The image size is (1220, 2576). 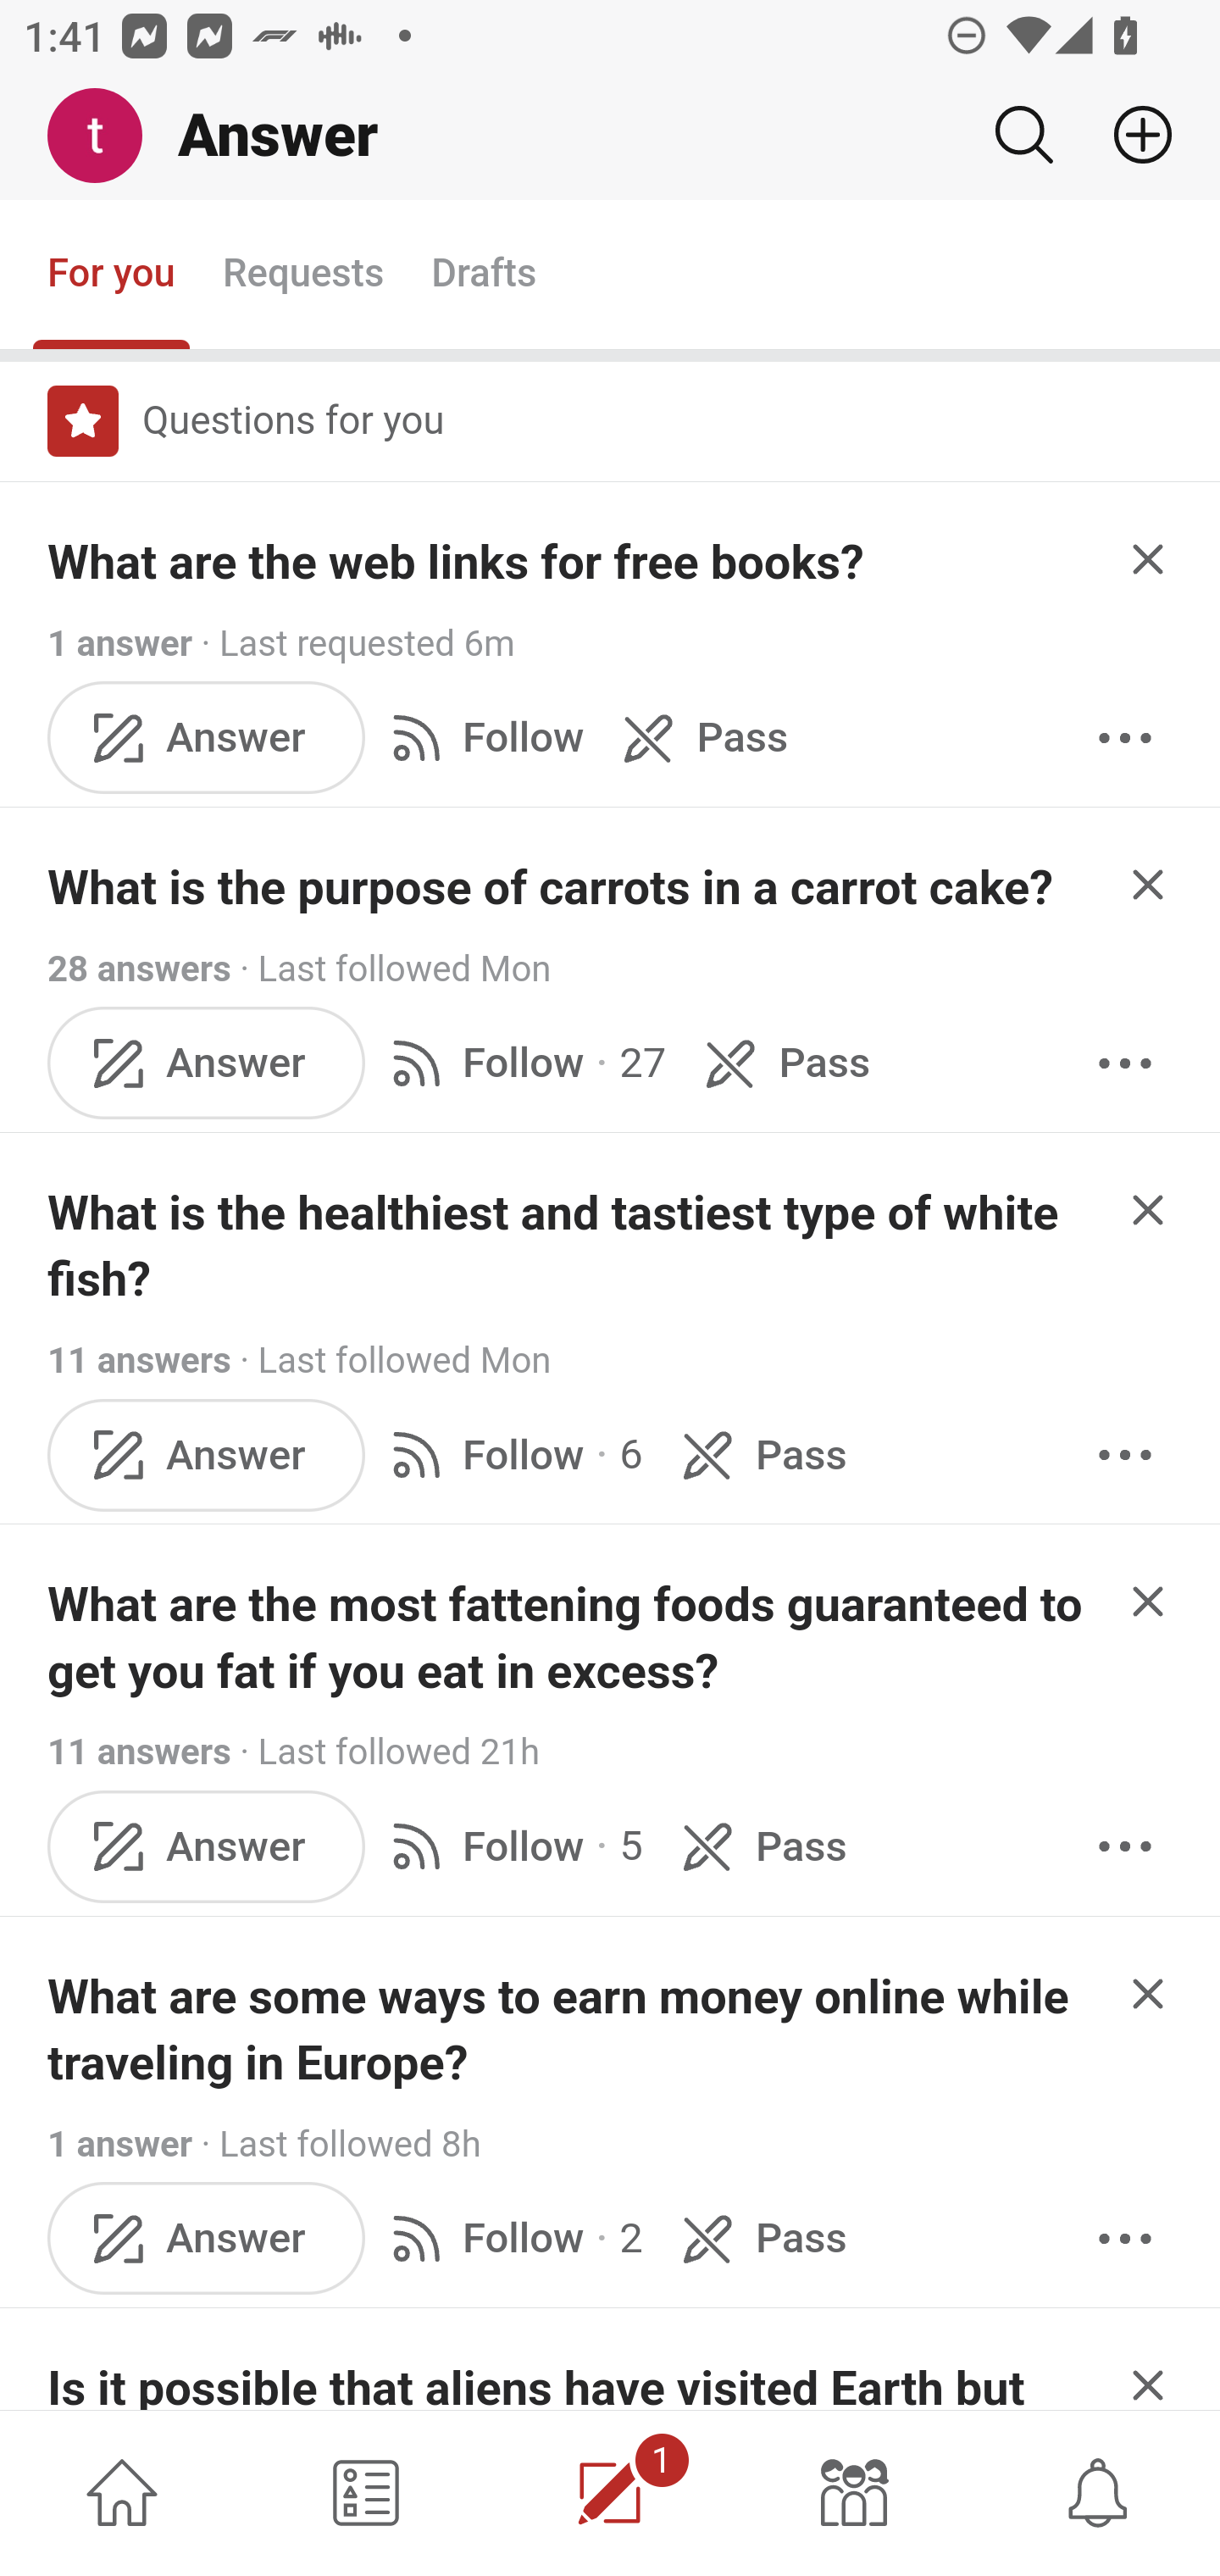 What do you see at coordinates (759, 1456) in the screenshot?
I see `Pass` at bounding box center [759, 1456].